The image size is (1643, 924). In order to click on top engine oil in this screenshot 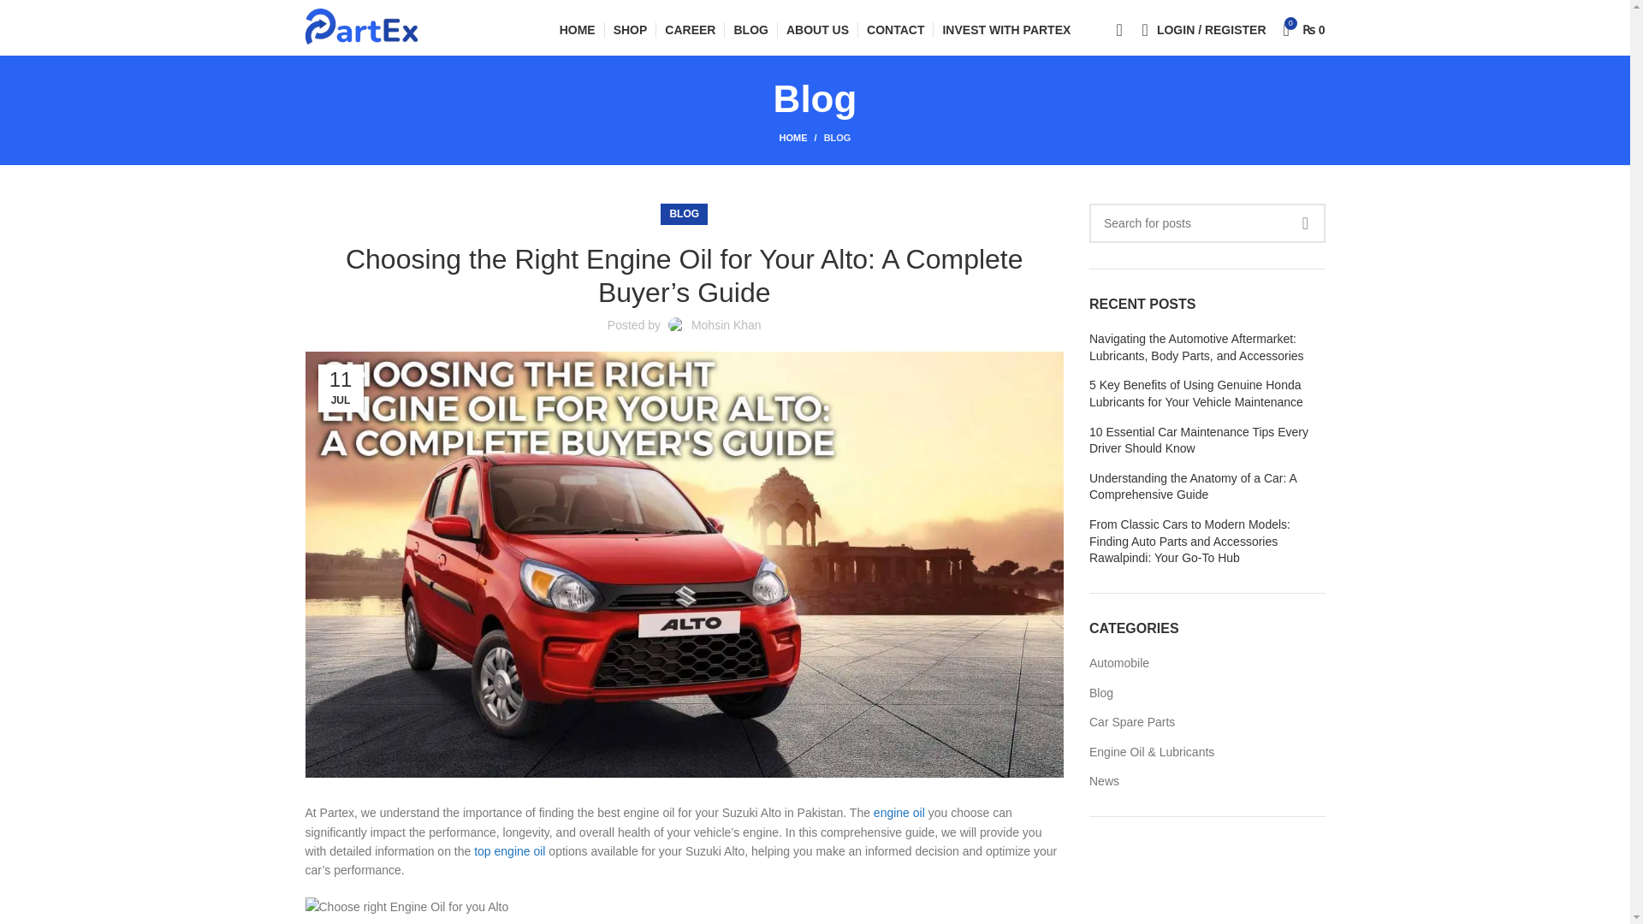, I will do `click(510, 851)`.